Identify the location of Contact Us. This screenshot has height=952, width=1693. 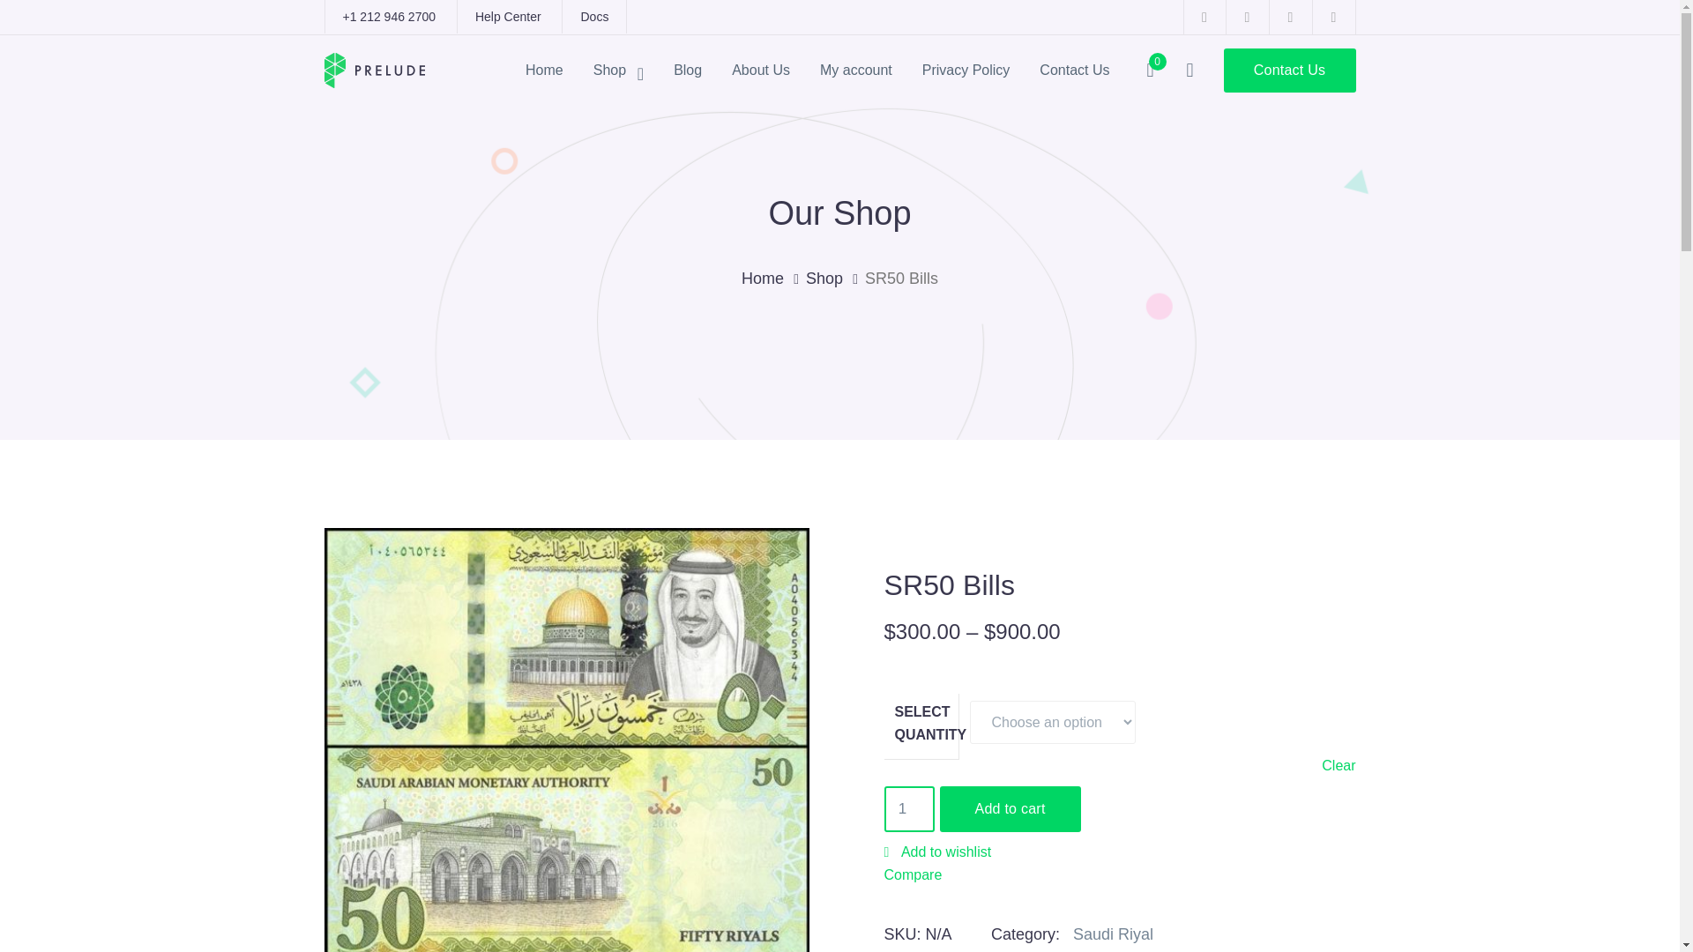
(1074, 70).